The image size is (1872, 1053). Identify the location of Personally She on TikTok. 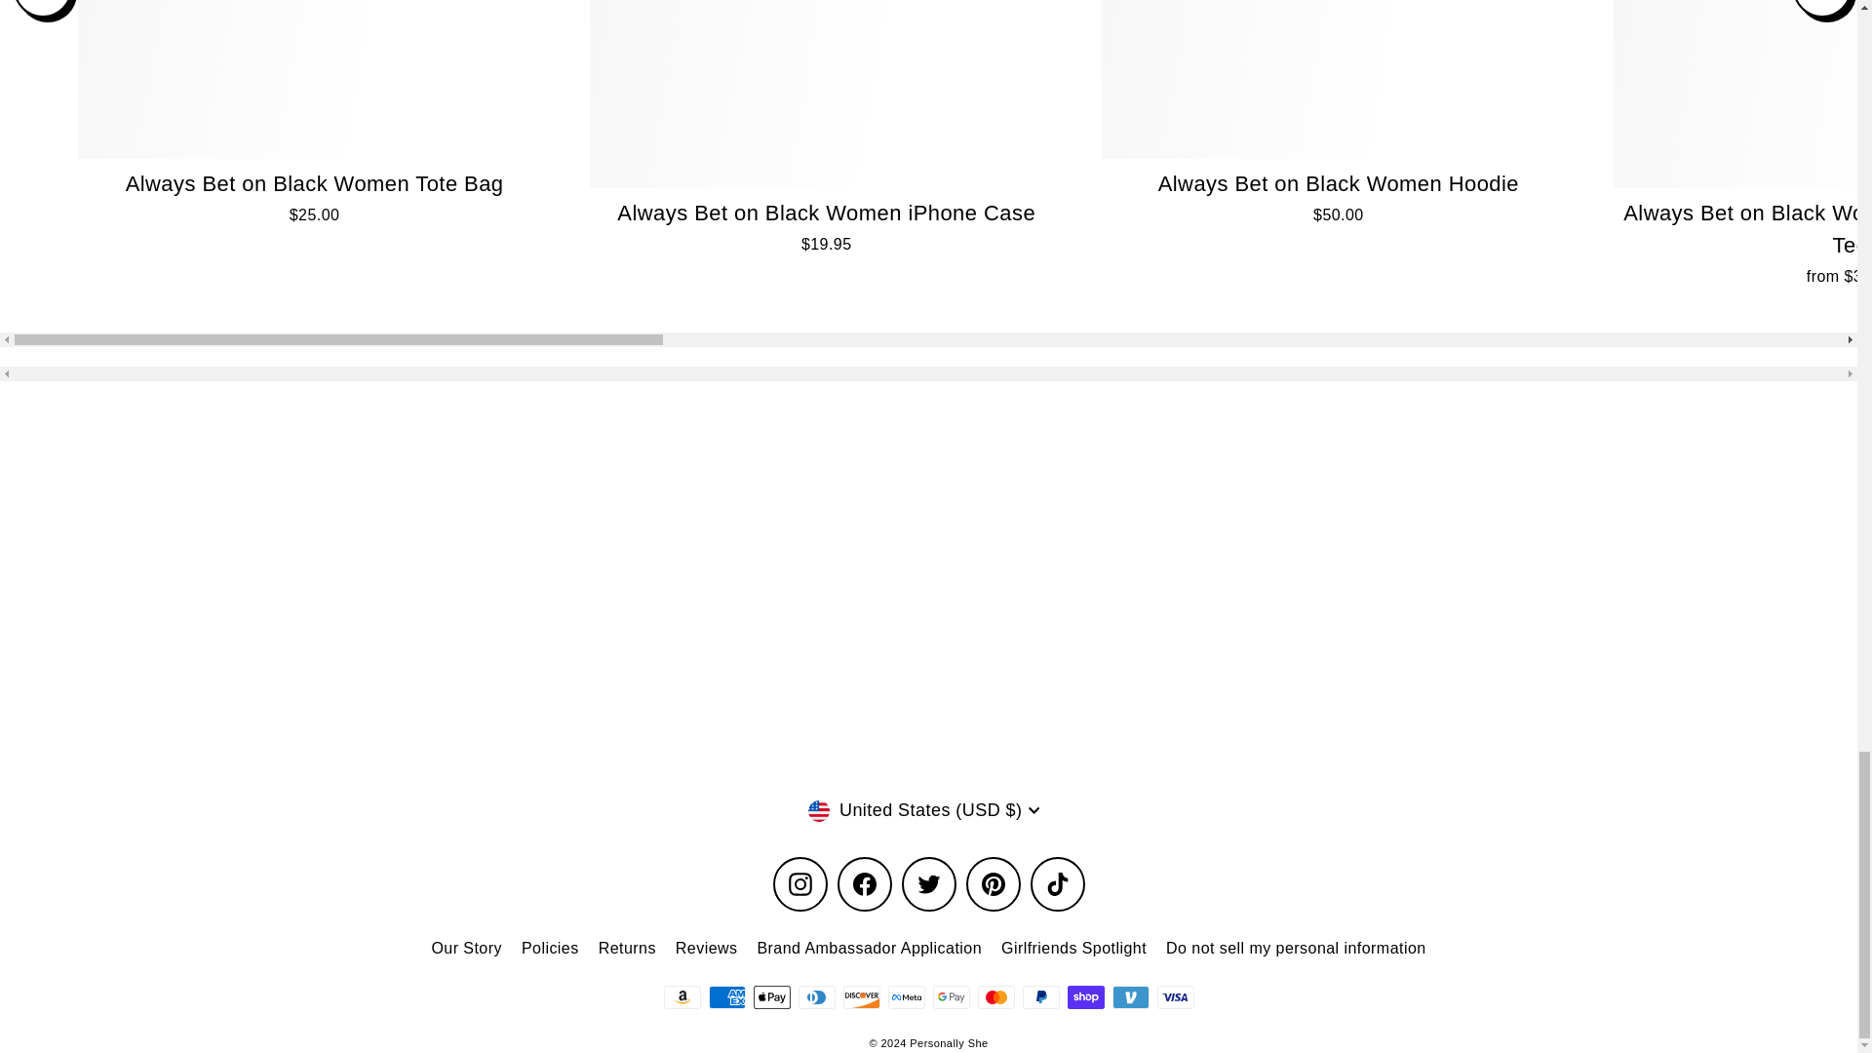
(1057, 884).